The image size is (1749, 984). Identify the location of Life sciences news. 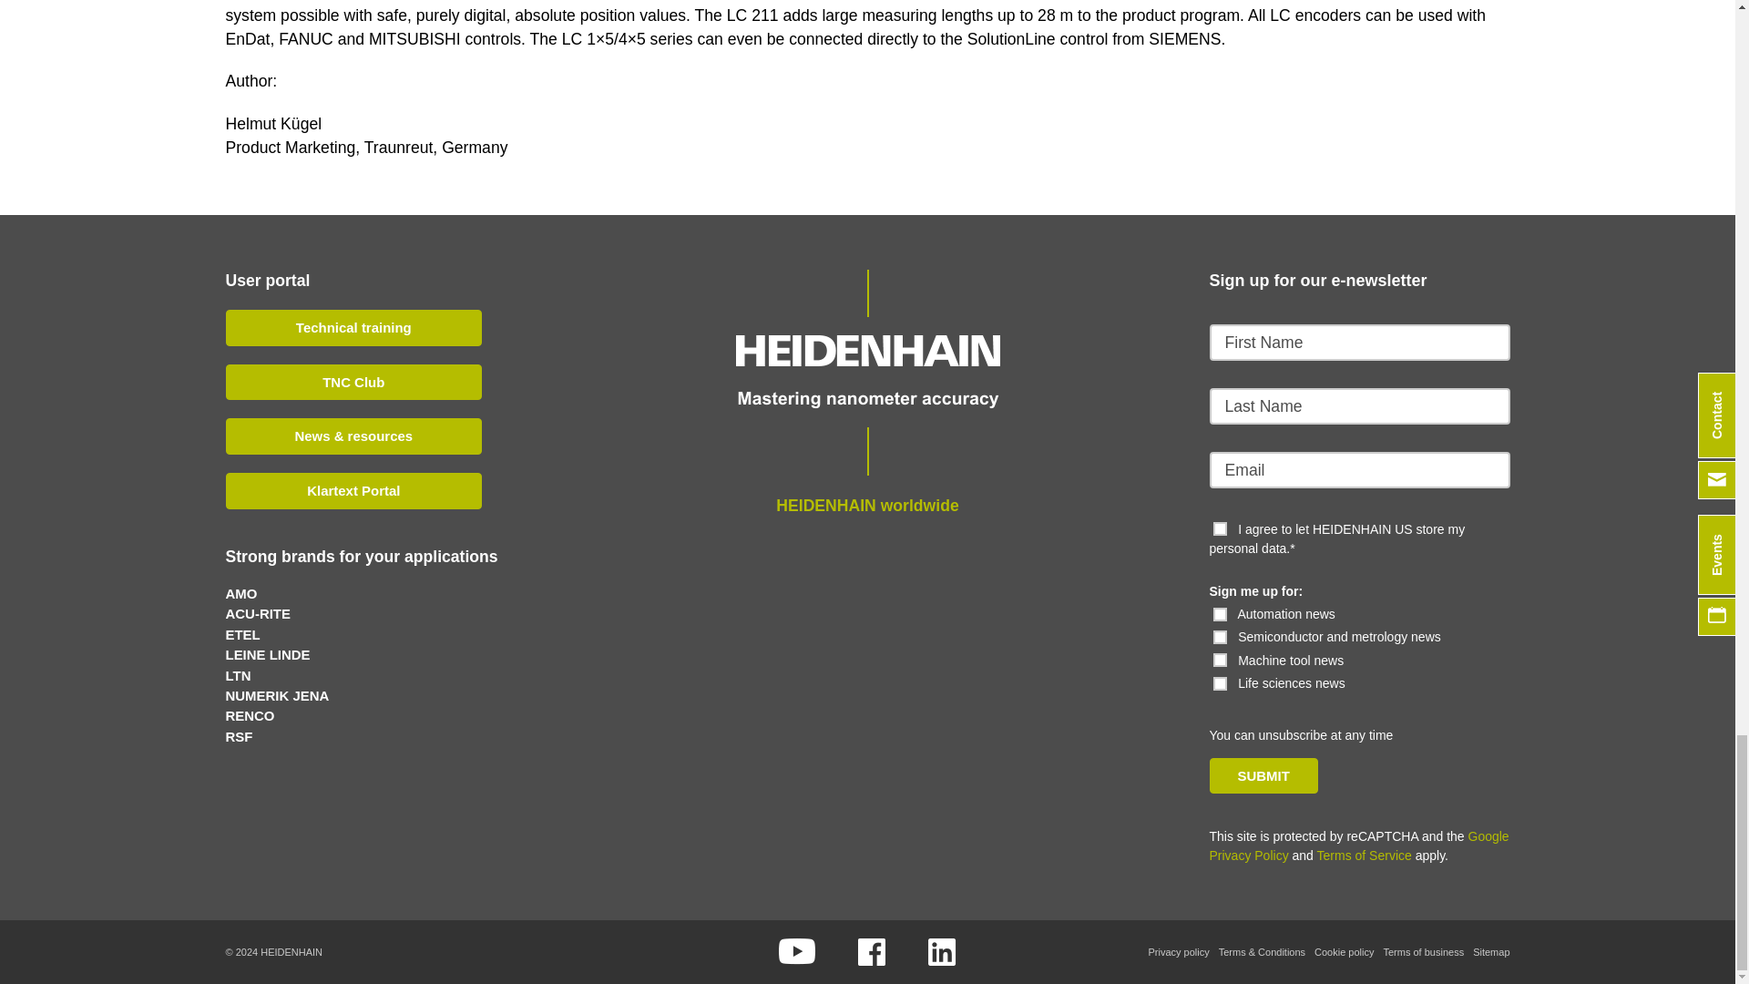
(1221, 683).